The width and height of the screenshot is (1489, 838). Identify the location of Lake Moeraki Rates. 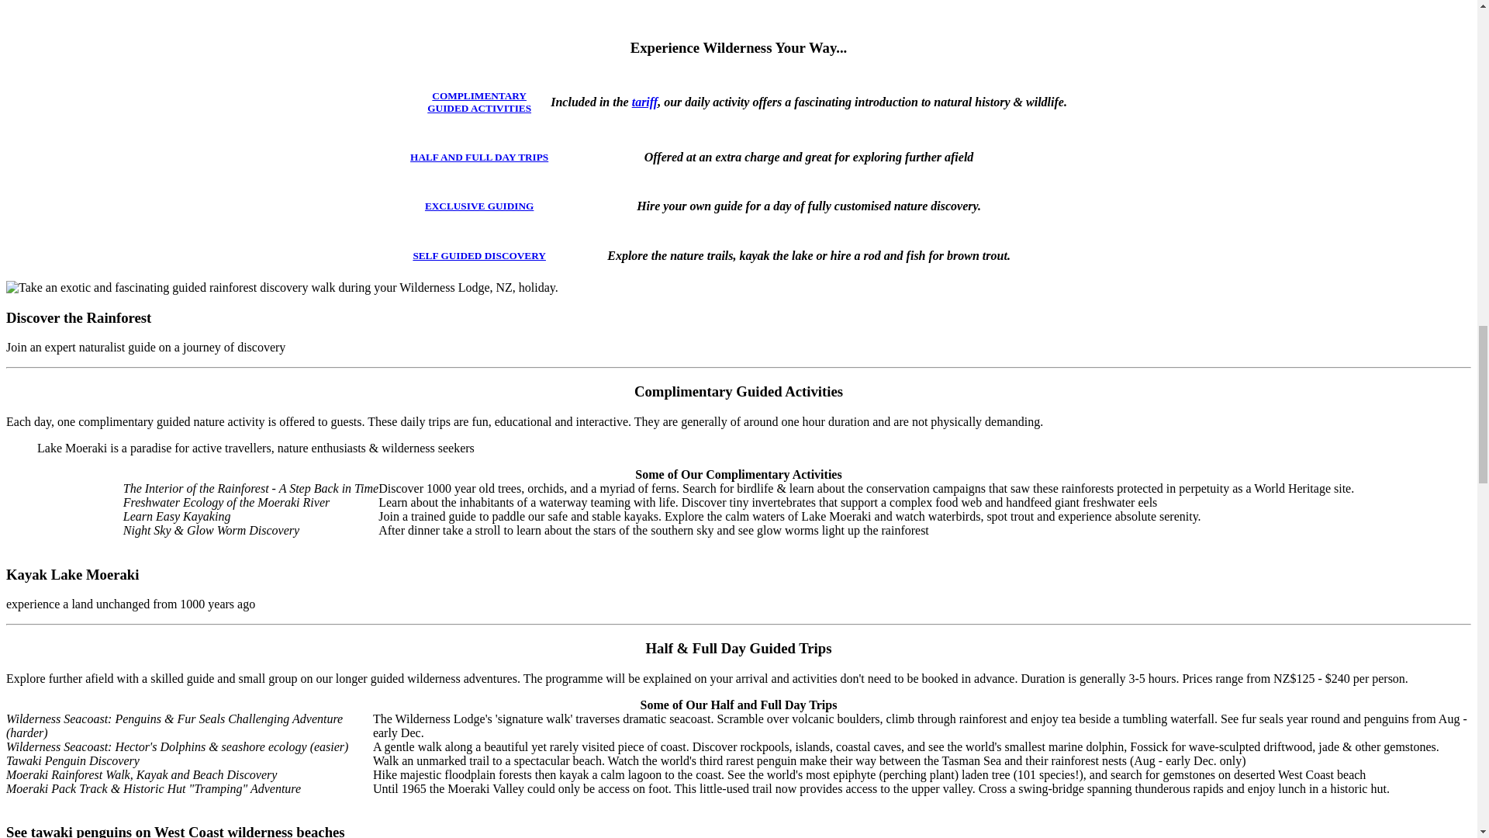
(644, 102).